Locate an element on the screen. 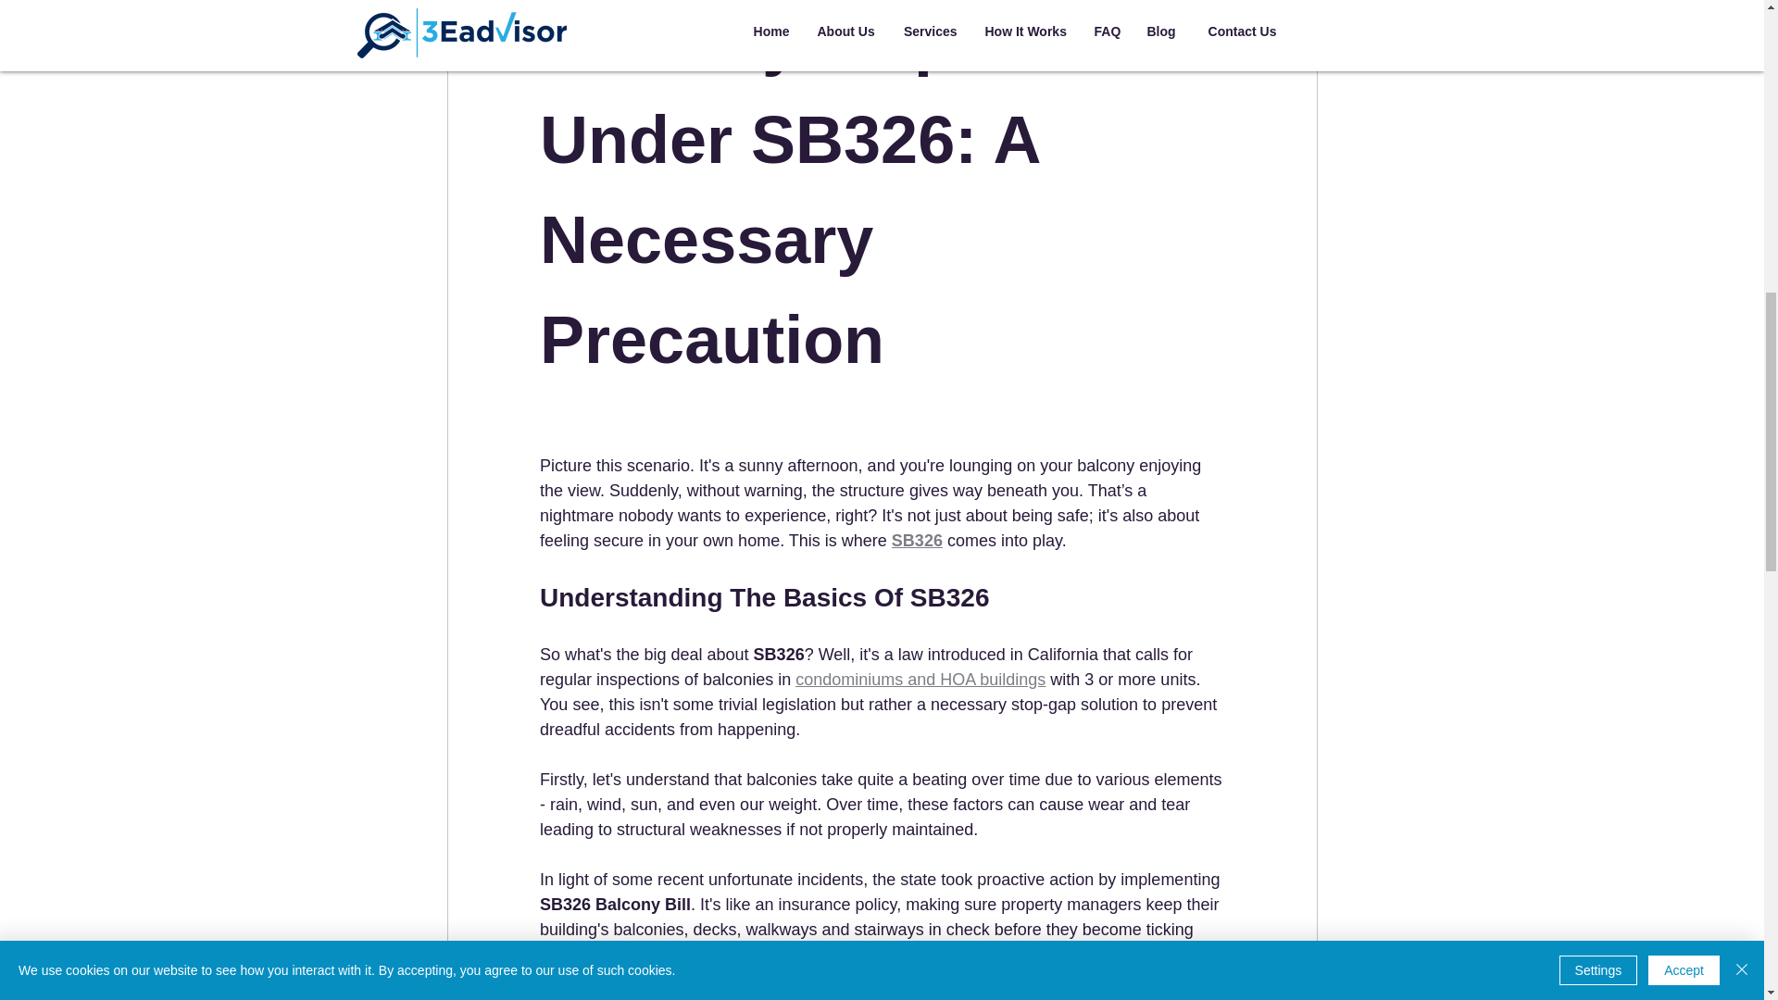 This screenshot has width=1778, height=1000. condominiums and HOA buildings is located at coordinates (920, 680).